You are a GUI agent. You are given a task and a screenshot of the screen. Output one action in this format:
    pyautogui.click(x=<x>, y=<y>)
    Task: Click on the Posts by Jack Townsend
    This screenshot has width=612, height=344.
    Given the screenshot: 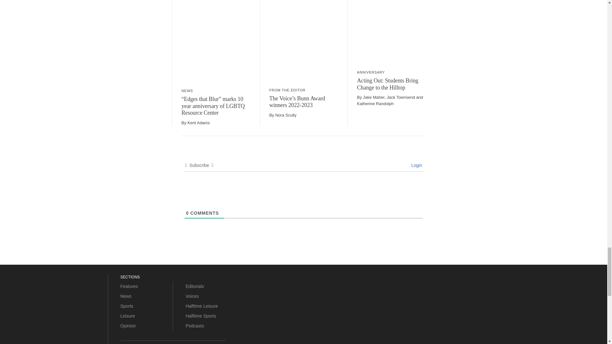 What is the action you would take?
    pyautogui.click(x=401, y=97)
    